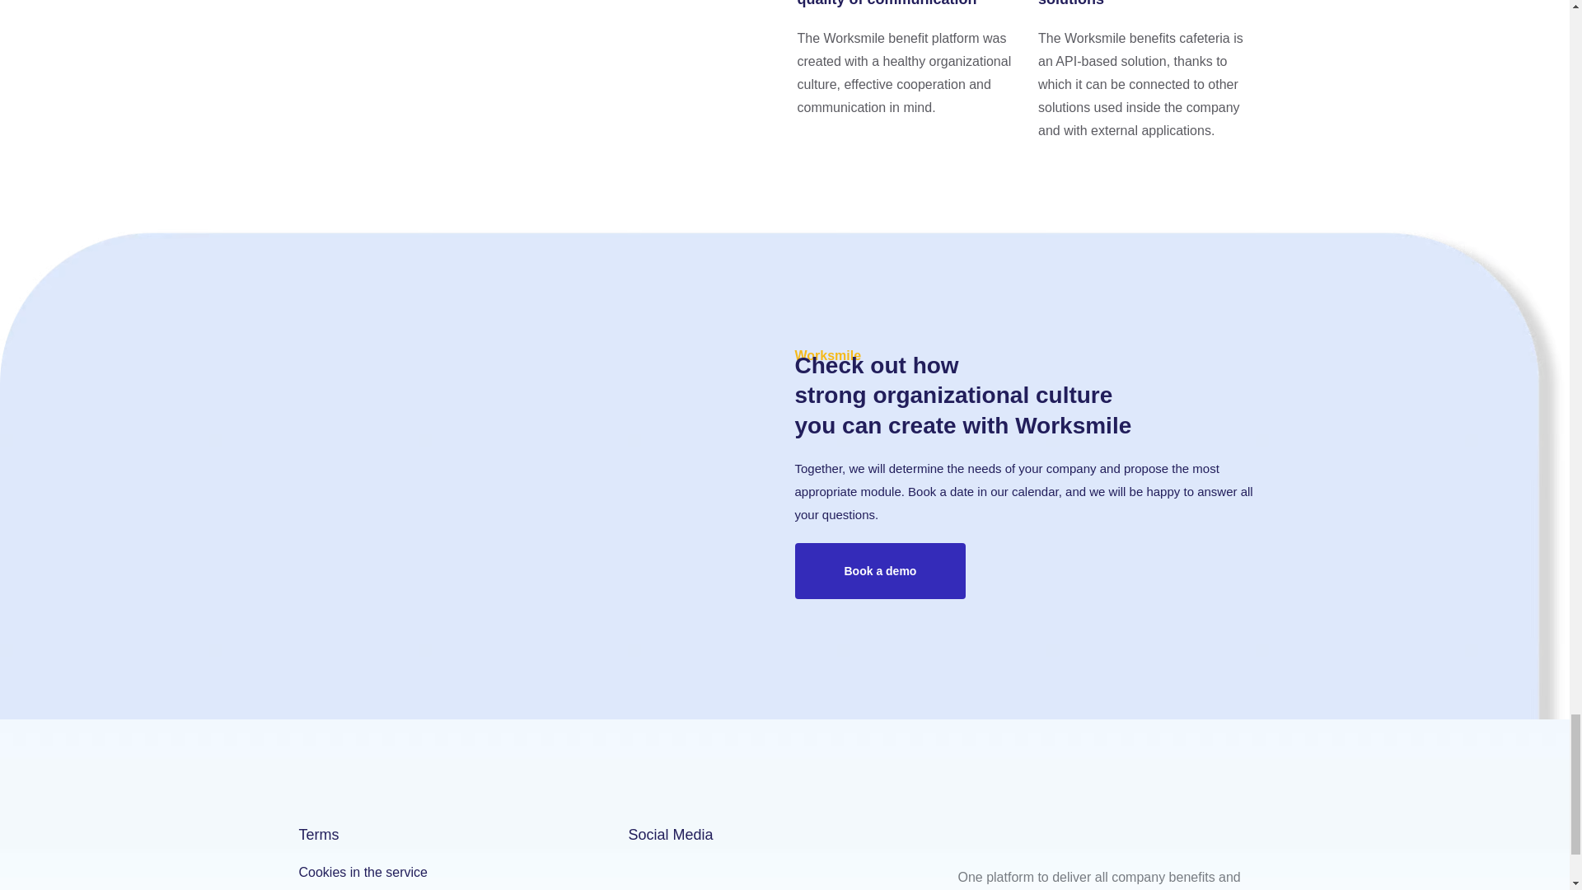  Describe the element at coordinates (455, 874) in the screenshot. I see `Cookies in the service` at that location.